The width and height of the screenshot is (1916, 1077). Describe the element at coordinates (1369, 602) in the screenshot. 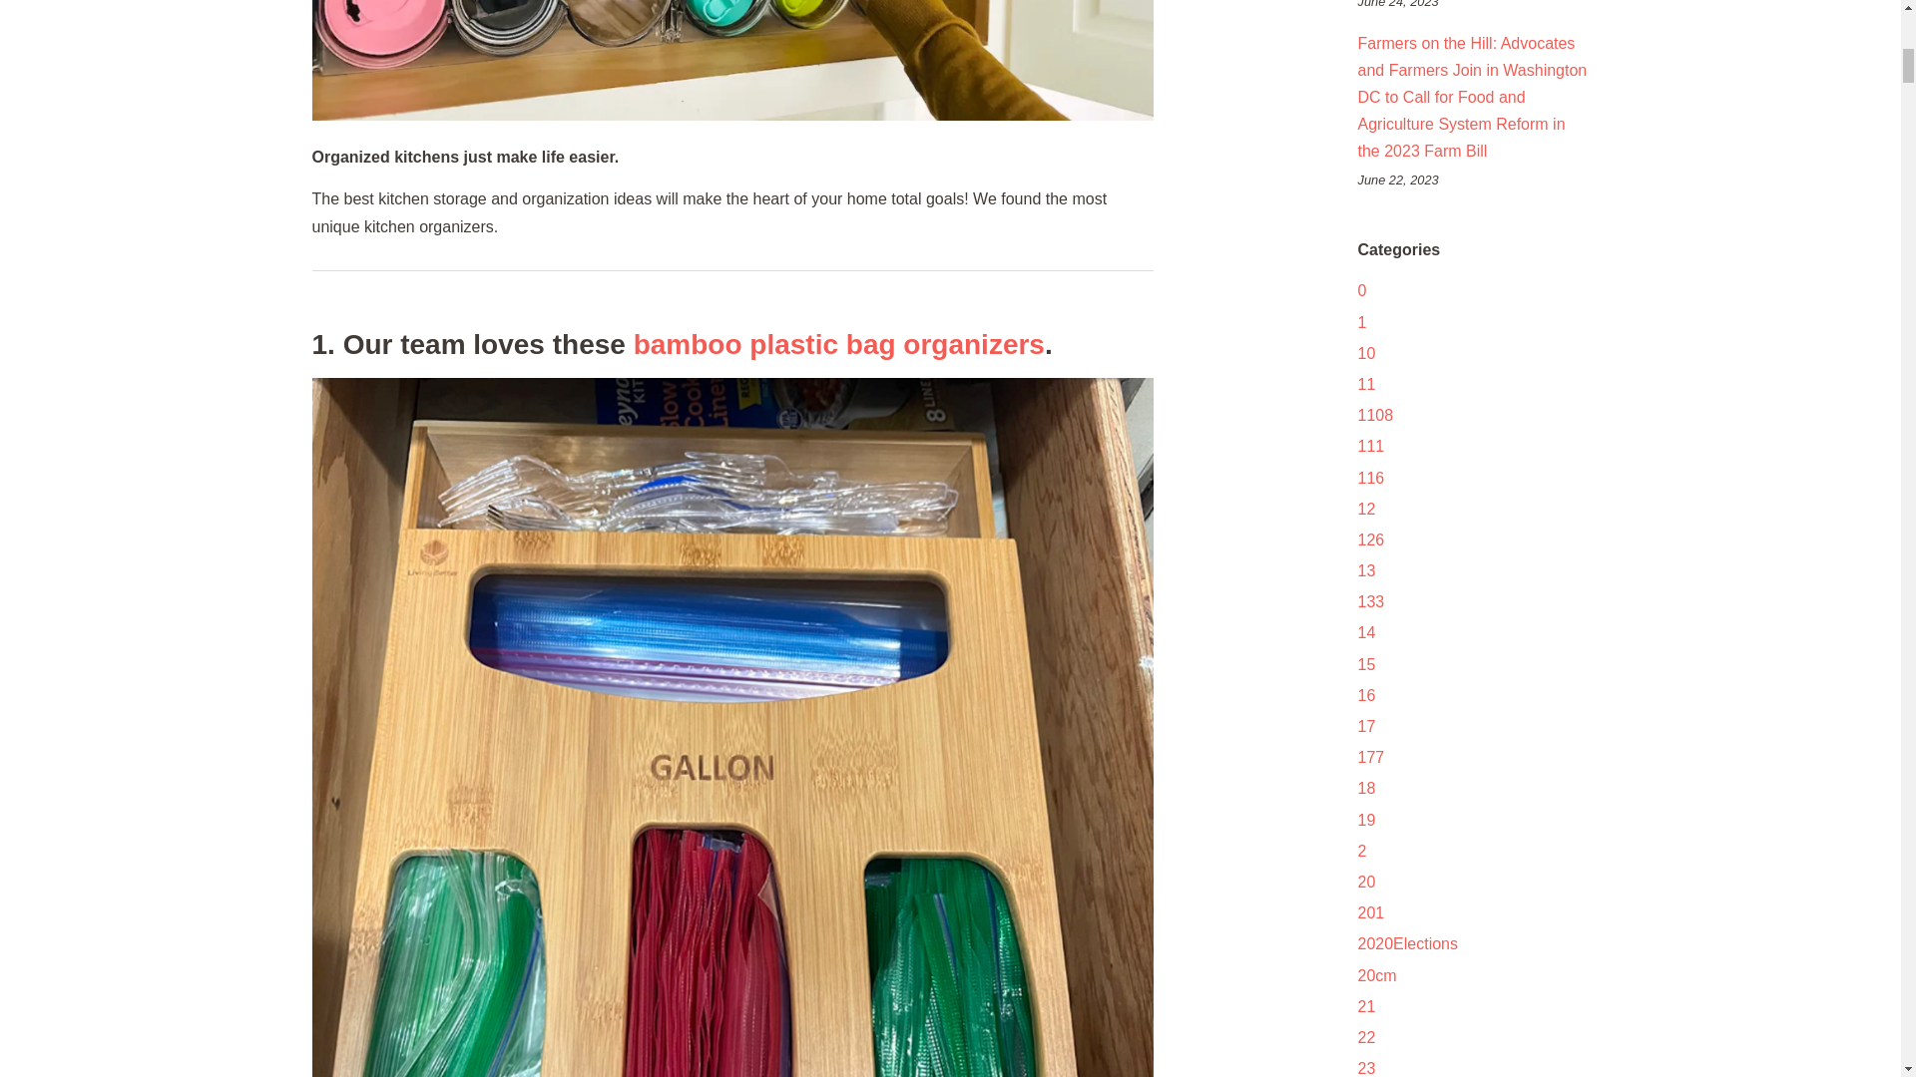

I see `Show articles tagged 133` at that location.